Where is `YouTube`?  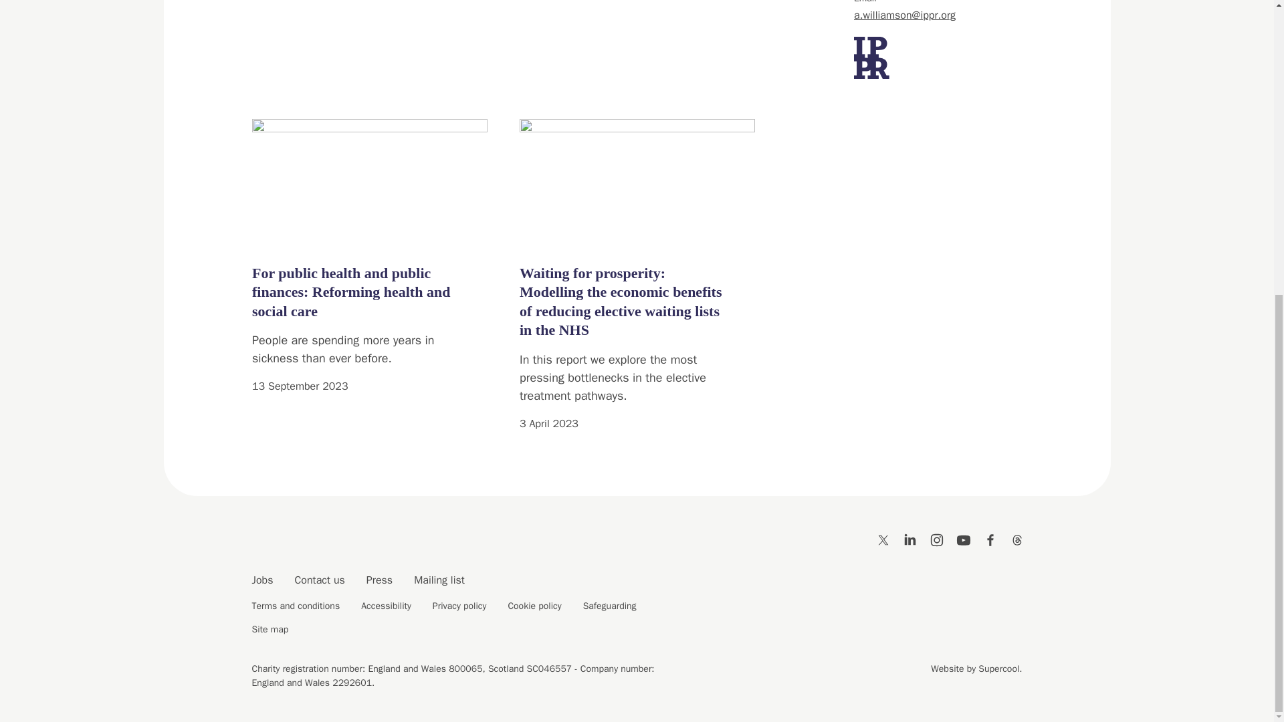 YouTube is located at coordinates (963, 539).